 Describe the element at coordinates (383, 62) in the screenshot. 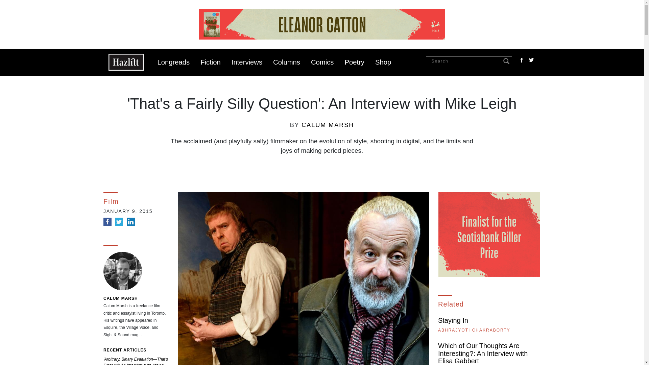

I see `Shop` at that location.